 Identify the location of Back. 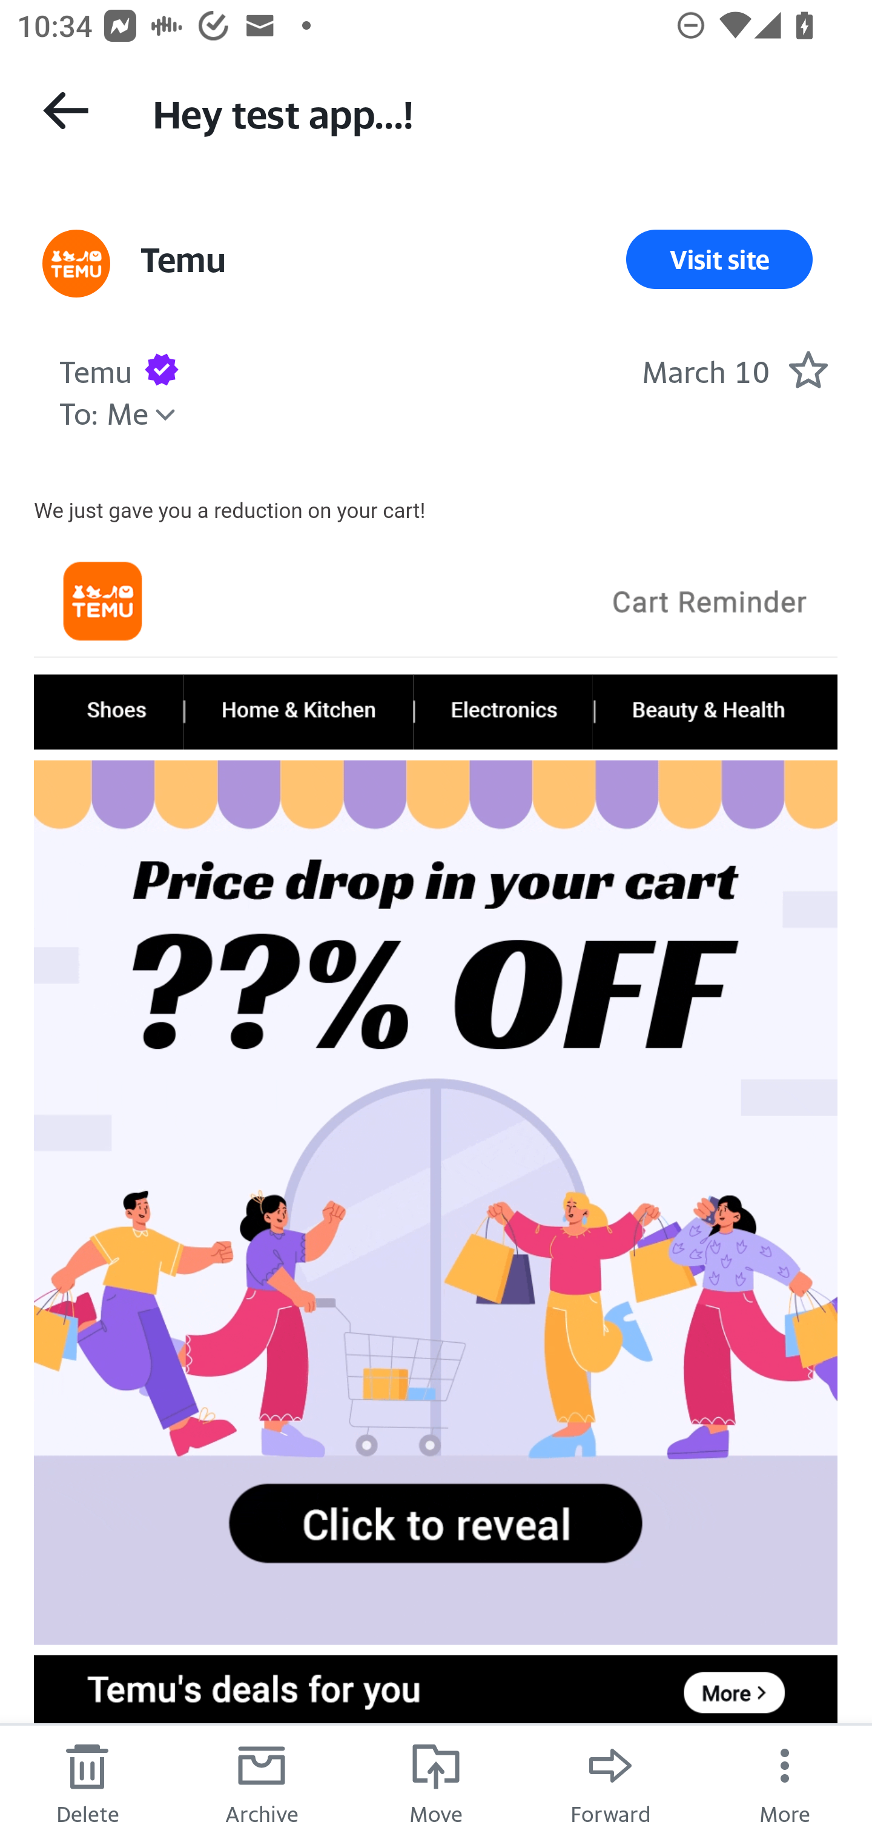
(65, 110).